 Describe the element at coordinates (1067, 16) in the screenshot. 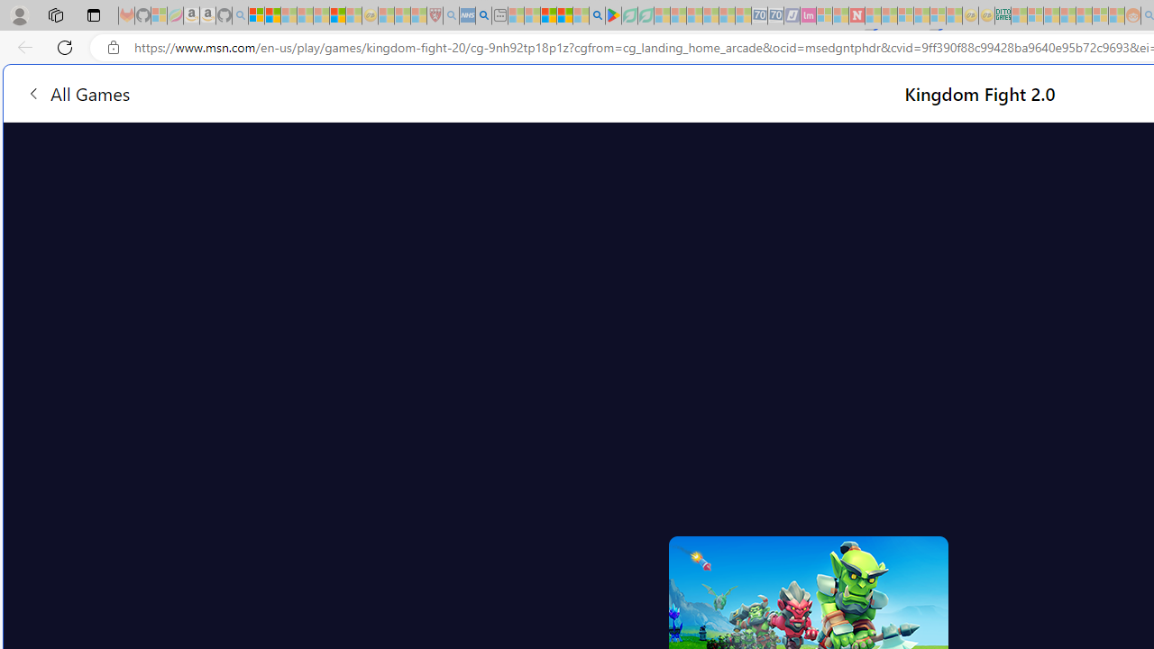

I see `Expert Portfolios - Sleeping` at that location.